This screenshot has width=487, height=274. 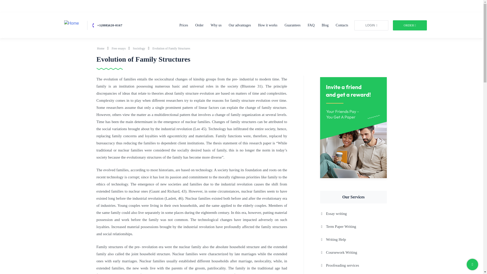 What do you see at coordinates (199, 25) in the screenshot?
I see `Order` at bounding box center [199, 25].